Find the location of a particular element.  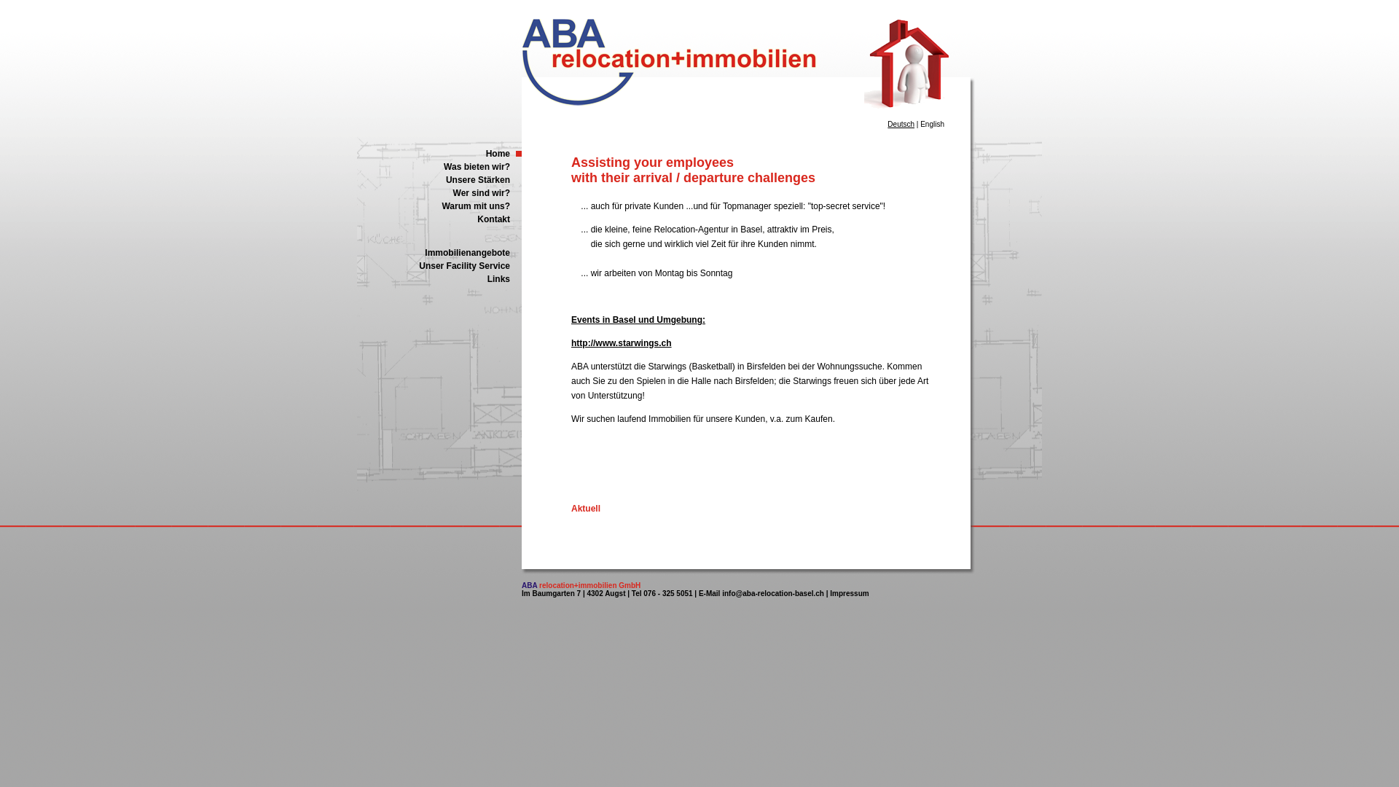

Unser Facility Service is located at coordinates (439, 265).